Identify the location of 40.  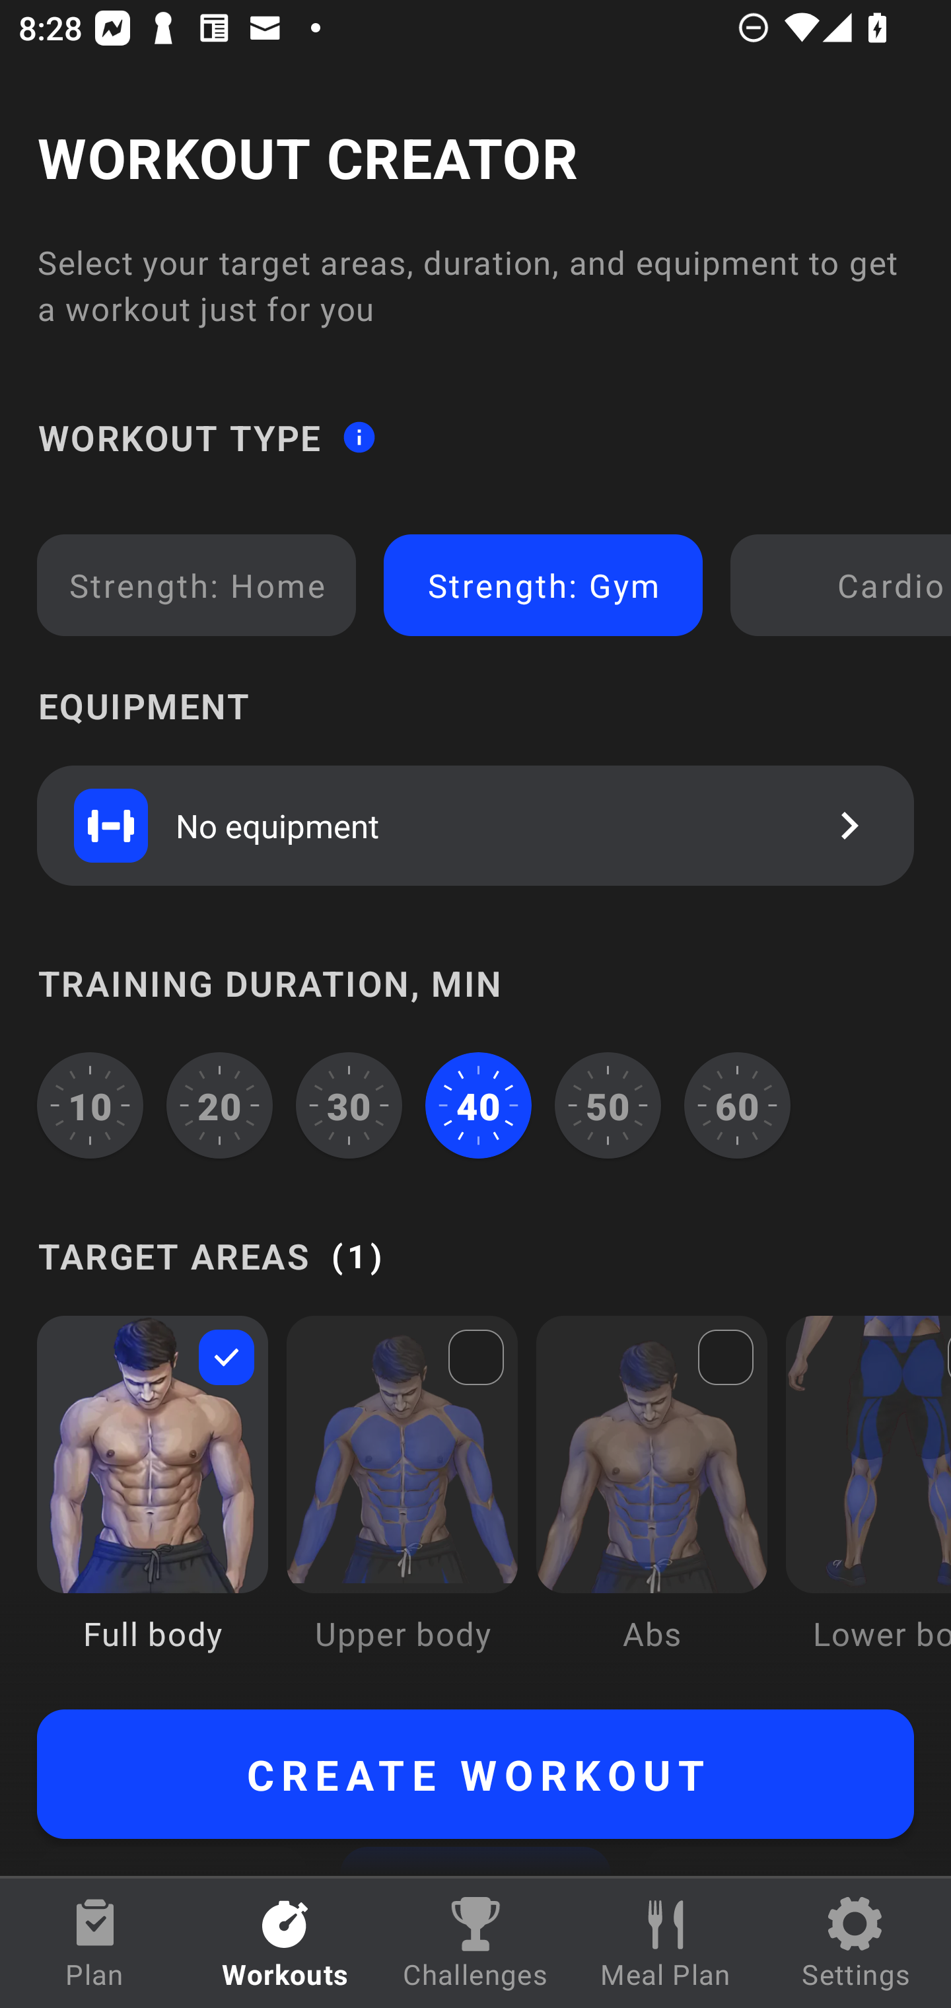
(478, 1105).